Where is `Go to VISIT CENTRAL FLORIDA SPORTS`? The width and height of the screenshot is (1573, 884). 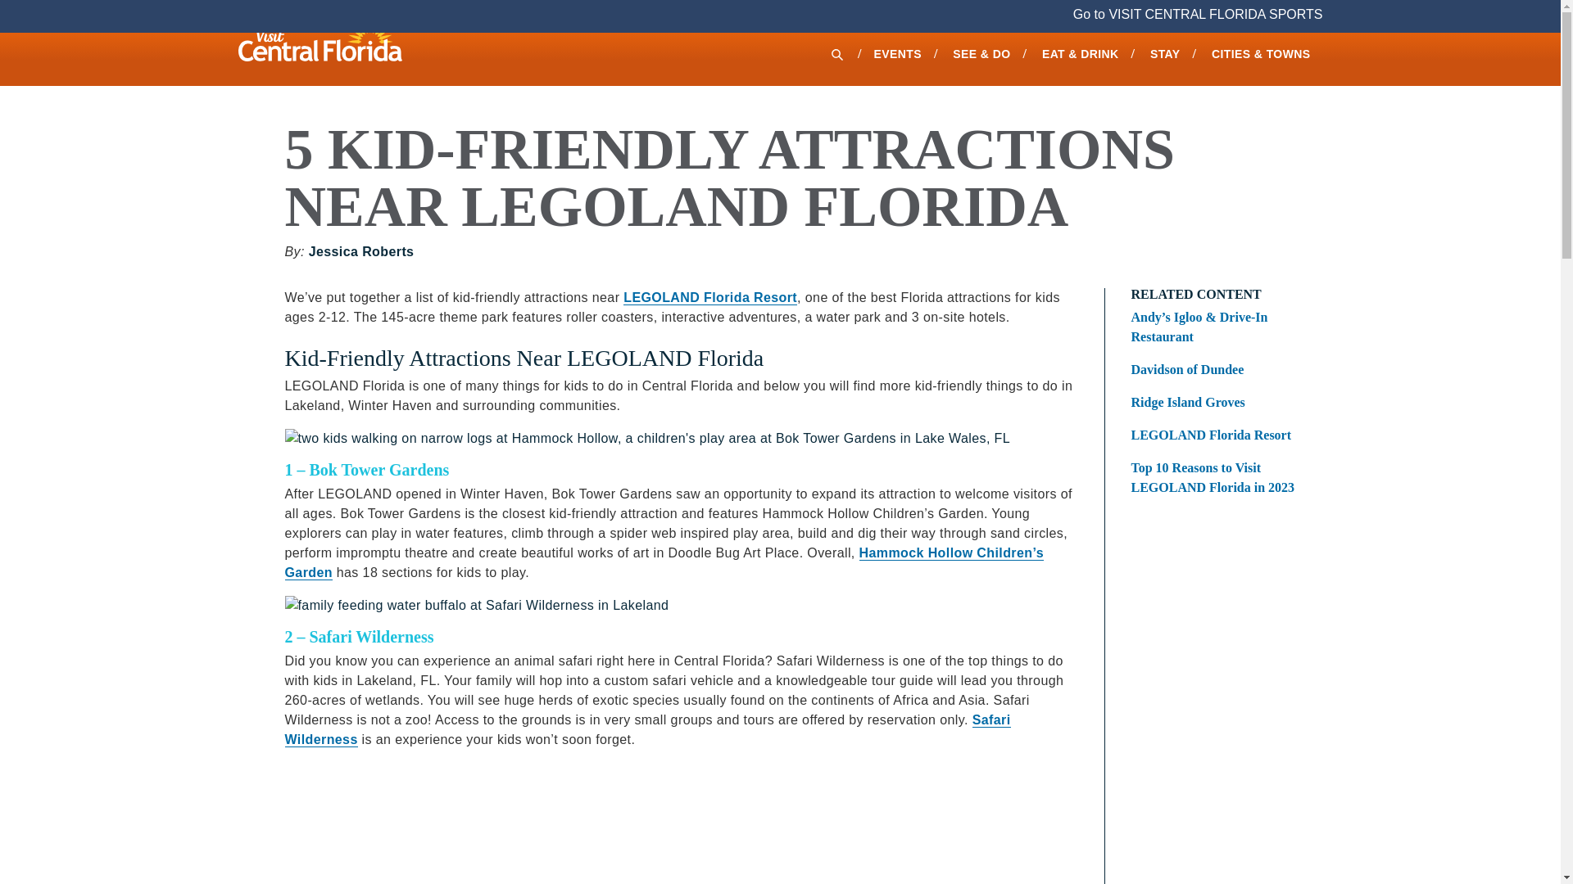 Go to VISIT CENTRAL FLORIDA SPORTS is located at coordinates (1198, 13).